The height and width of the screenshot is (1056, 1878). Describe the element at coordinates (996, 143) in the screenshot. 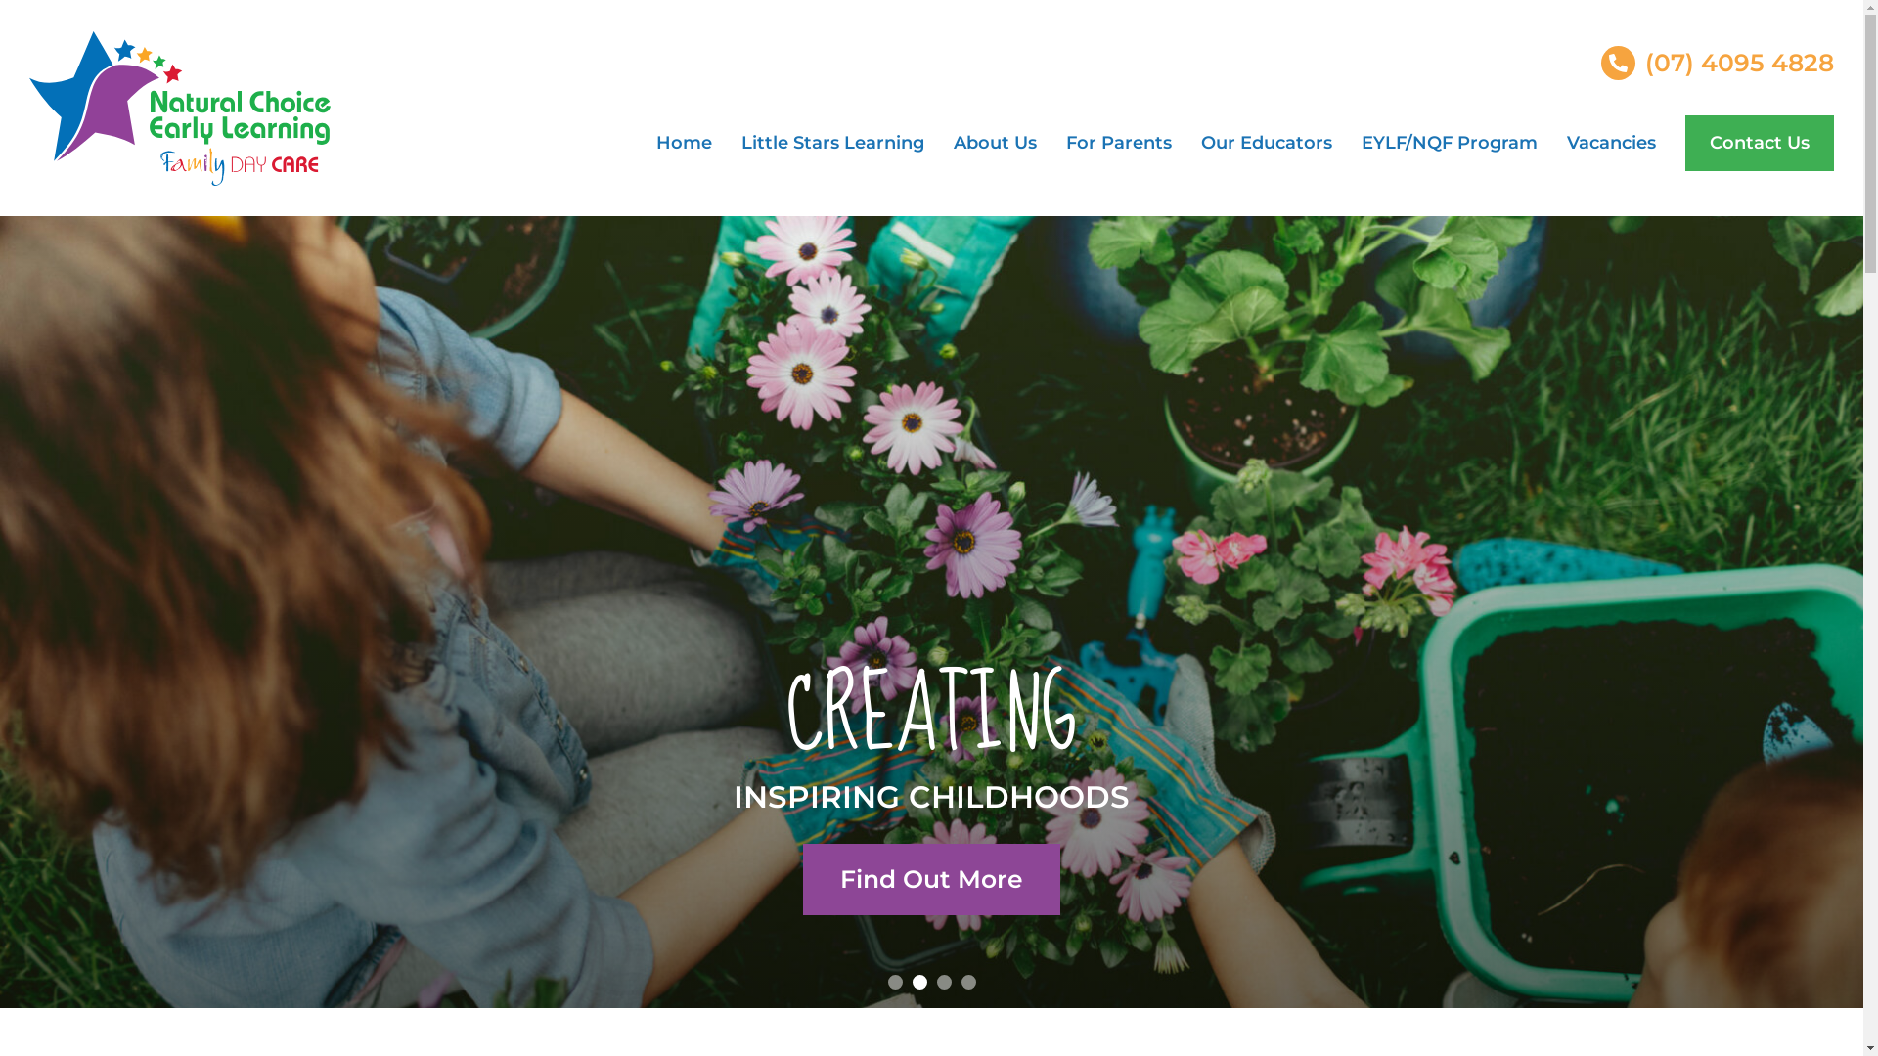

I see `About Us` at that location.